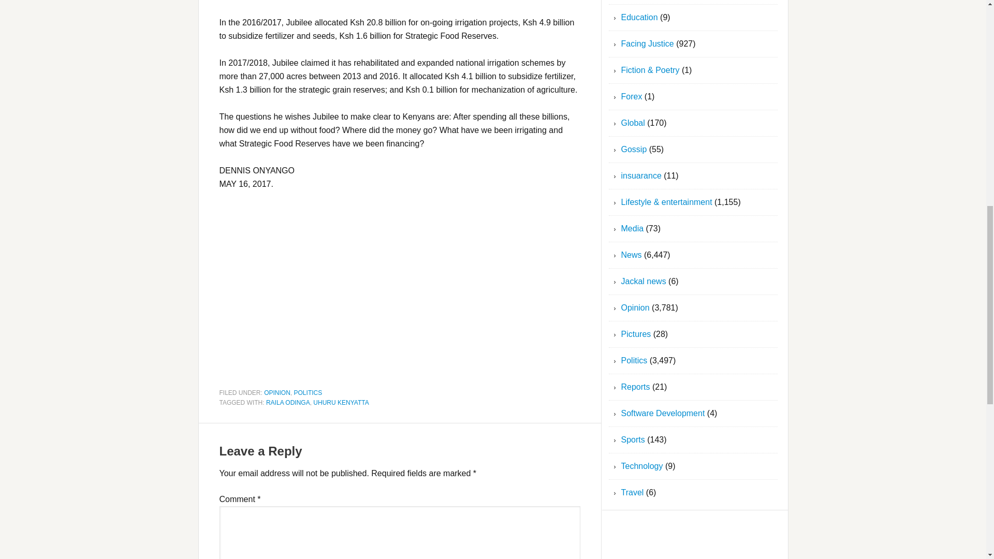  Describe the element at coordinates (636, 307) in the screenshot. I see `Opinion` at that location.